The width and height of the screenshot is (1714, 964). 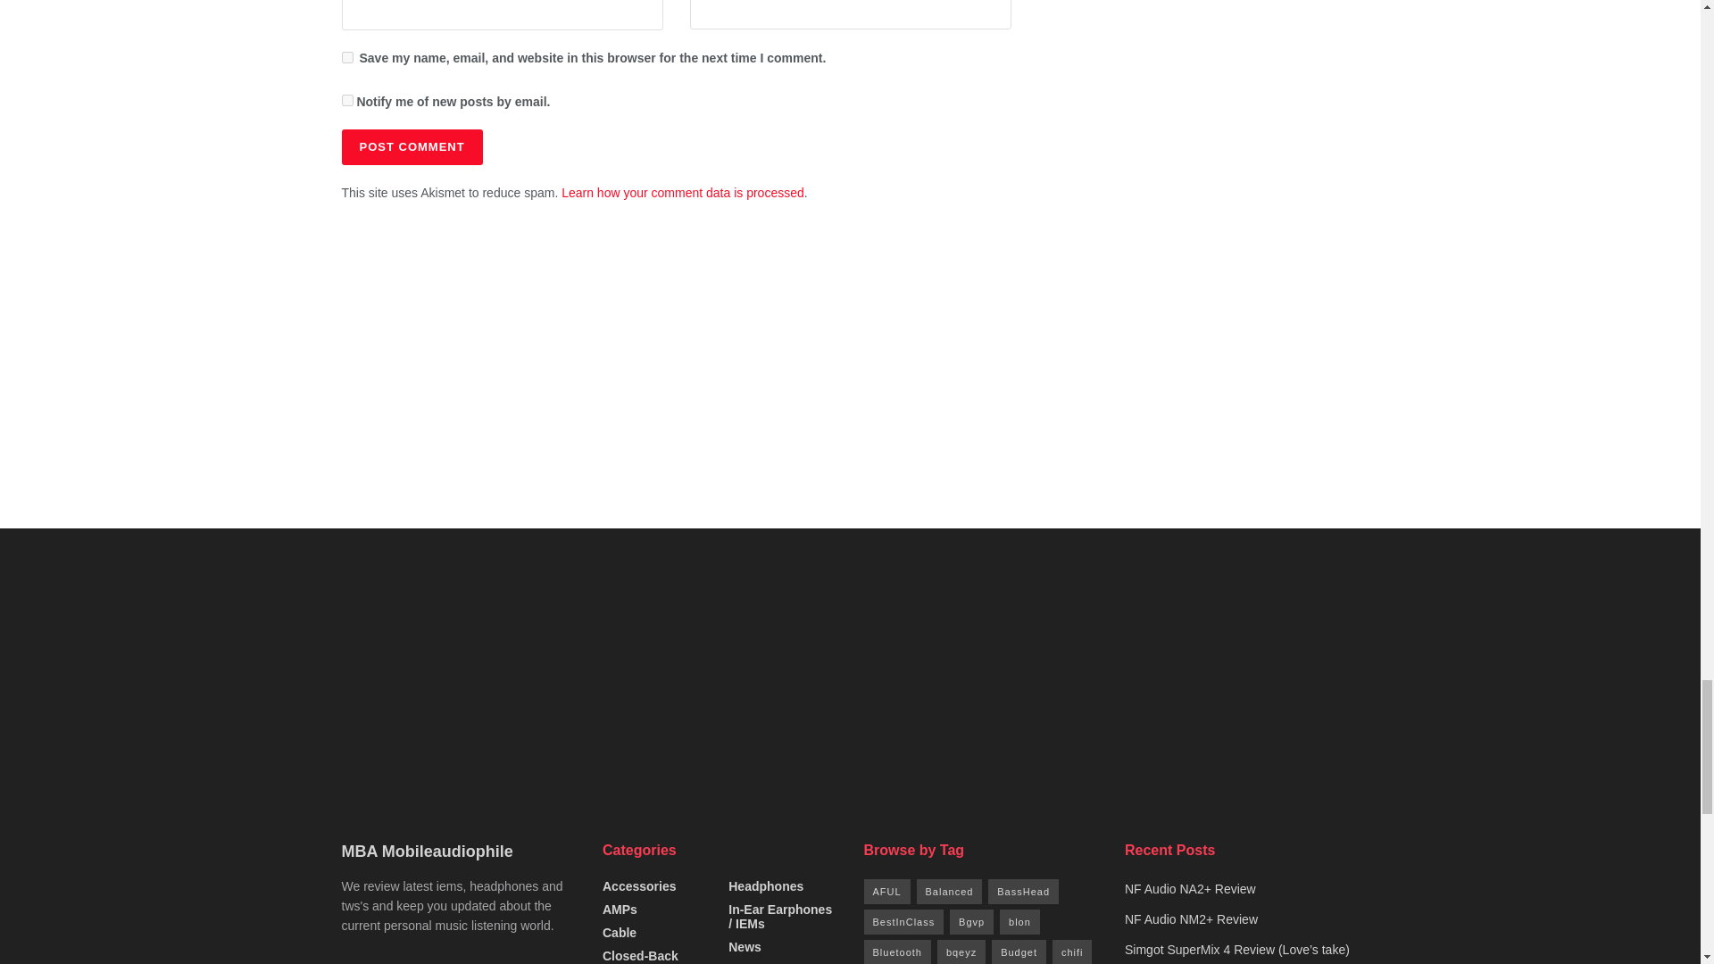 I want to click on yes, so click(x=346, y=57).